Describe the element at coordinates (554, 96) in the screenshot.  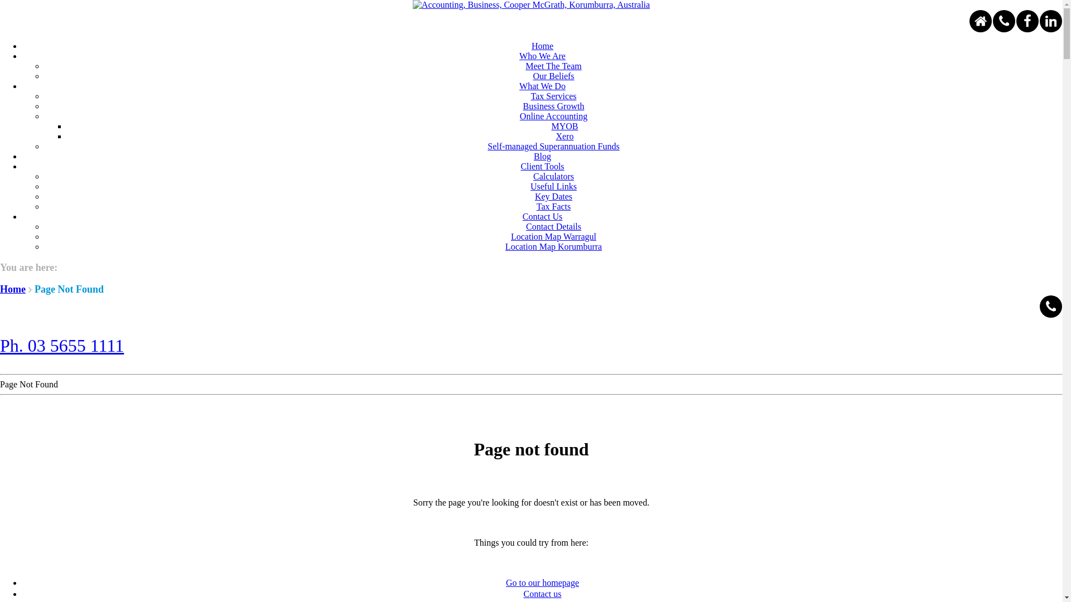
I see `Tax Services` at that location.